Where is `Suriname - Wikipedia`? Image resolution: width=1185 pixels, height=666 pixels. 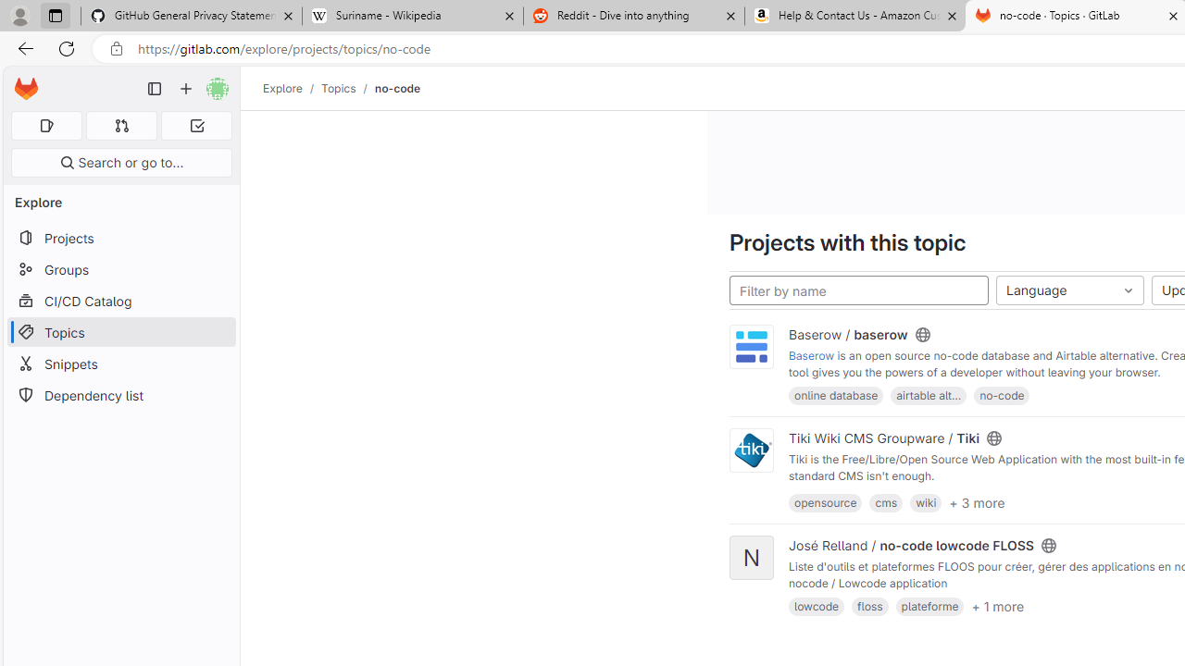
Suriname - Wikipedia is located at coordinates (412, 17).